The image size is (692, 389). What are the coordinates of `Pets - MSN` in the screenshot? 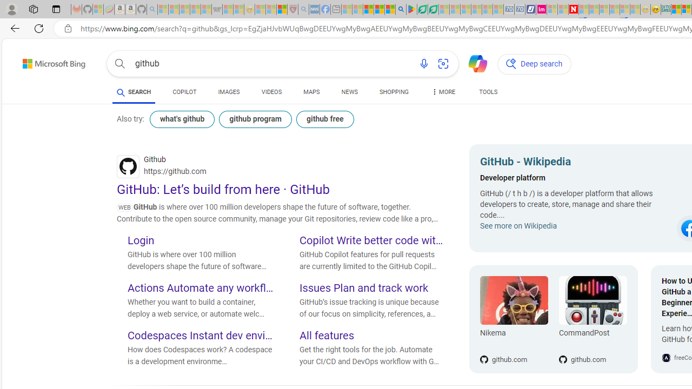 It's located at (379, 10).